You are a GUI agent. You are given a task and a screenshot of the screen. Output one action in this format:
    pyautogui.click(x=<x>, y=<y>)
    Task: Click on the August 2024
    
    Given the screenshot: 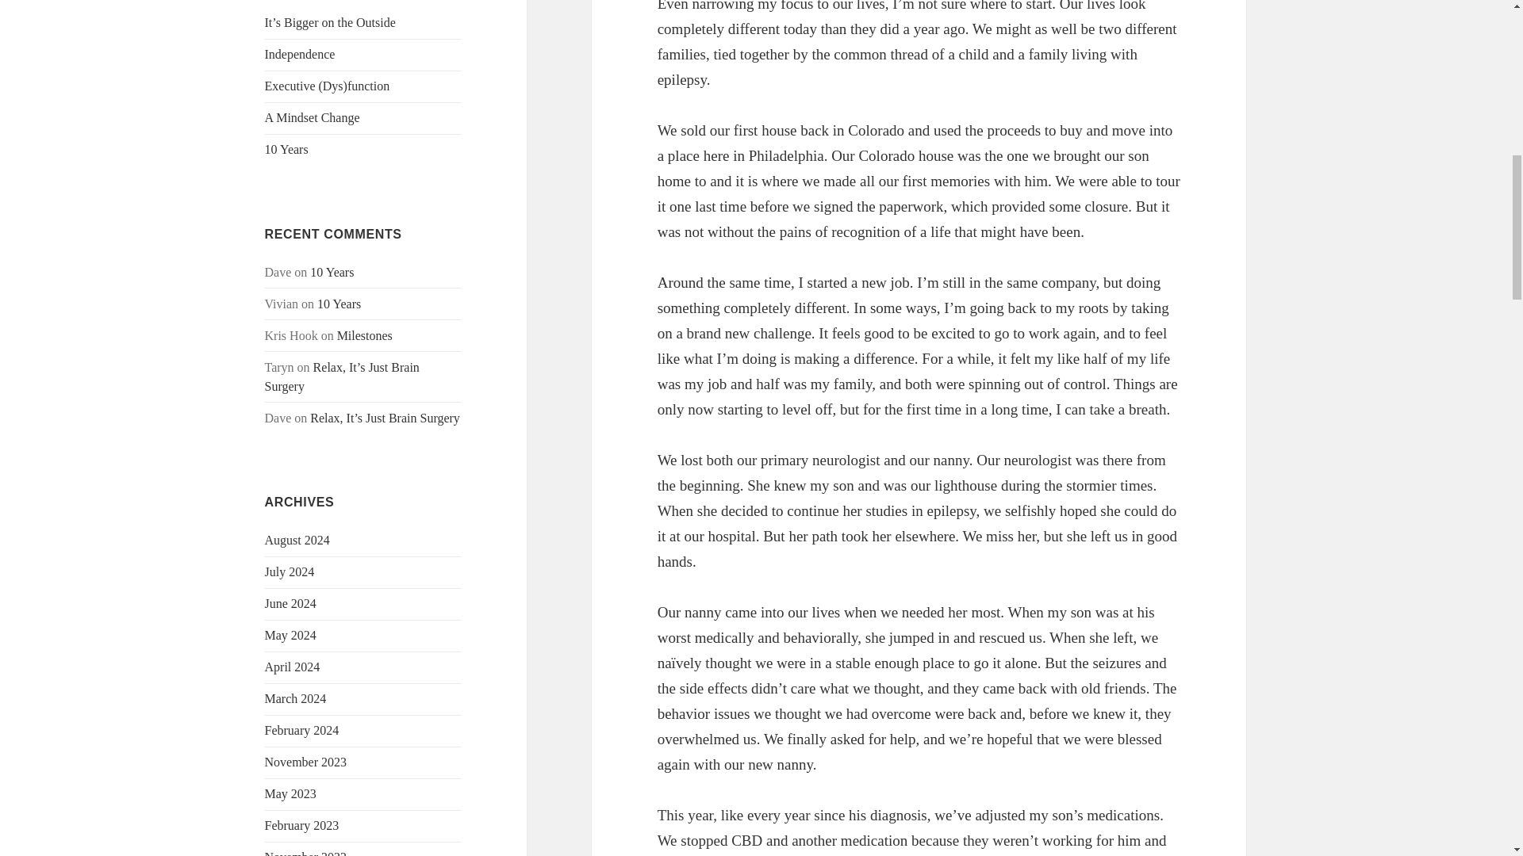 What is the action you would take?
    pyautogui.click(x=297, y=540)
    